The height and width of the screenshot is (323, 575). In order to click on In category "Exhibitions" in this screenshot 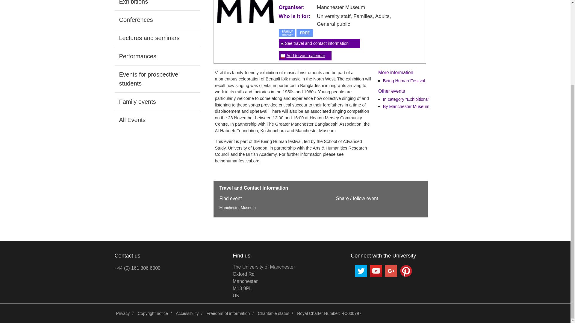, I will do `click(406, 99)`.